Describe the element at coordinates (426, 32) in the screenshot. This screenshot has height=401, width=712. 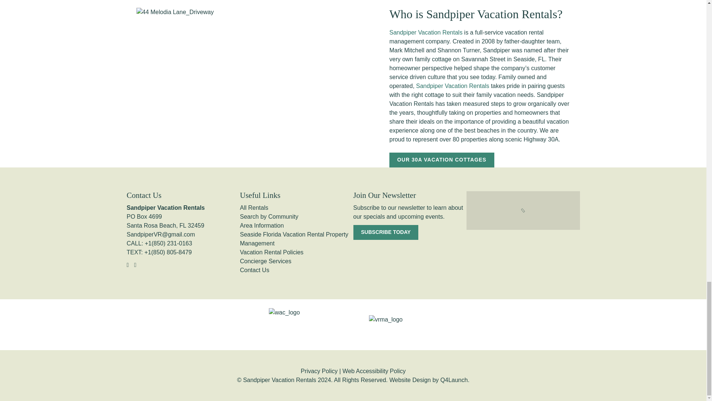
I see `Sandpiper Vacation Rentals` at that location.